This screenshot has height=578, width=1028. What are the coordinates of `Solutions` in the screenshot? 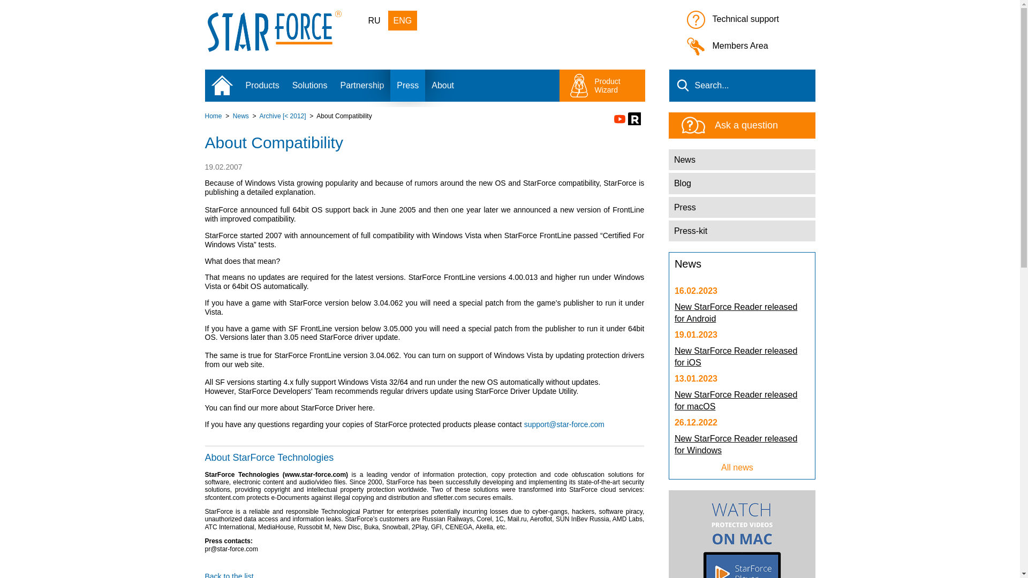 It's located at (309, 86).